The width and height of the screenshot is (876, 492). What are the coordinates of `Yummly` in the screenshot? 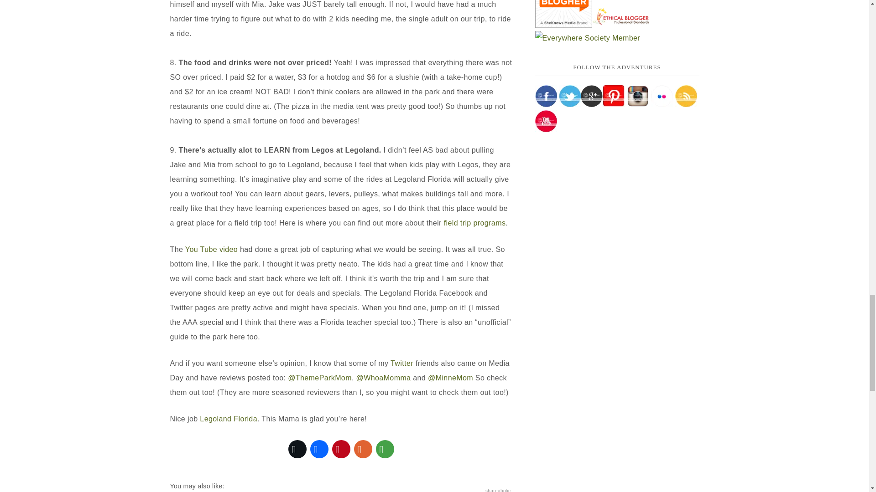 It's located at (363, 449).